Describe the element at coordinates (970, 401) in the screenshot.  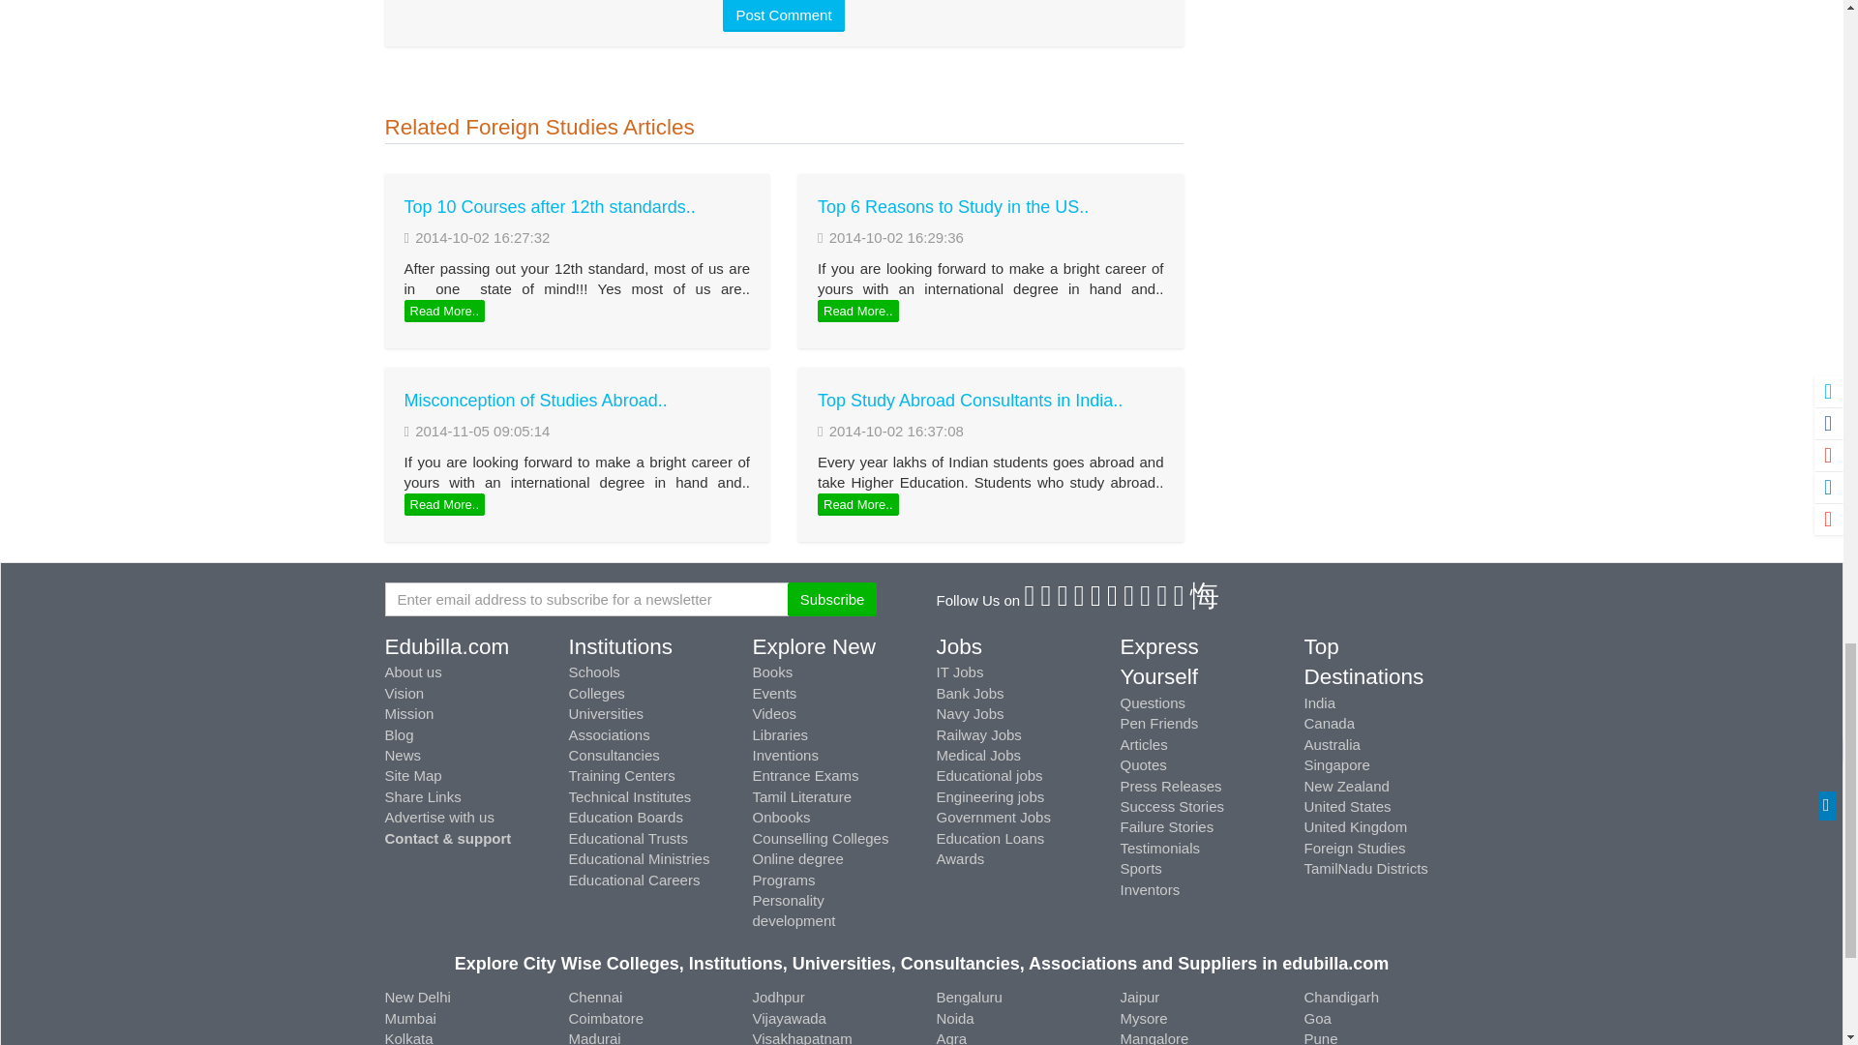
I see `Top Study Abroad Consultants in India..` at that location.